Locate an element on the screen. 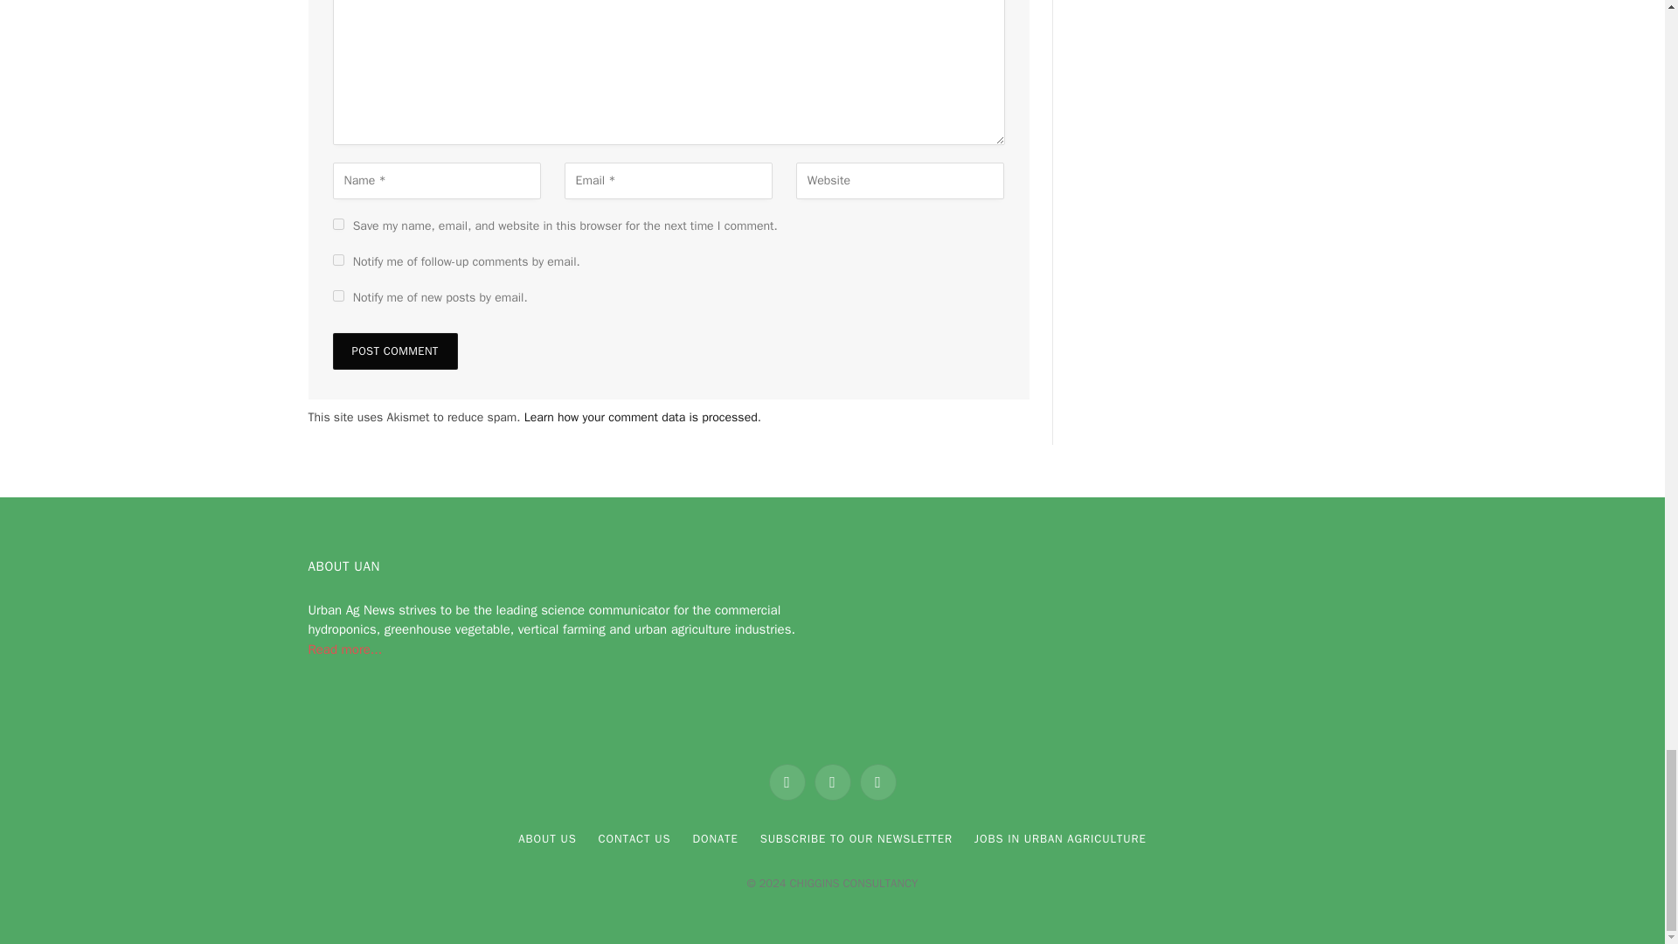 The image size is (1678, 944). Post Comment is located at coordinates (394, 351).